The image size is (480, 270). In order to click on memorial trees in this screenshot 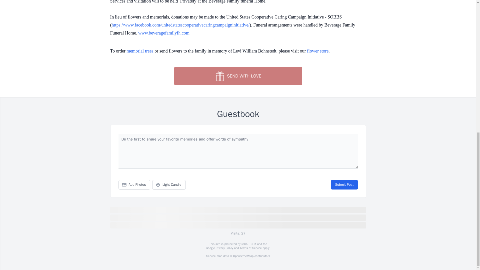, I will do `click(140, 51)`.